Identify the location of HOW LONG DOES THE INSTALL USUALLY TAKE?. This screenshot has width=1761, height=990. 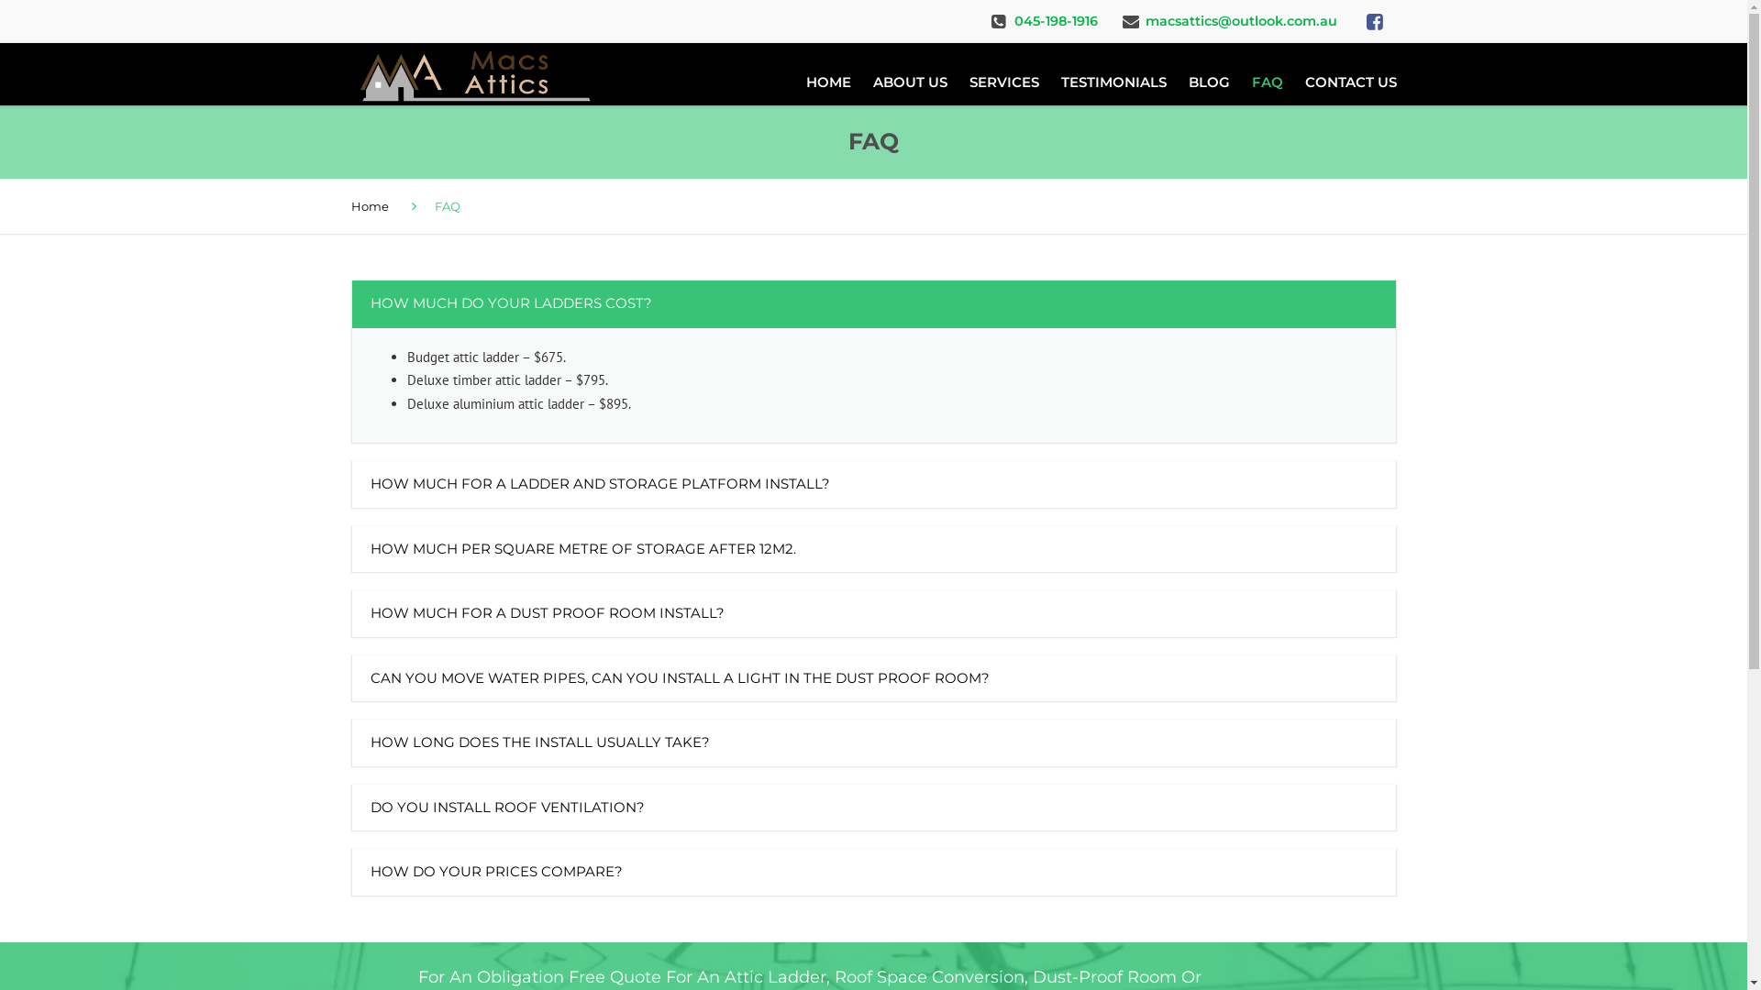
(874, 743).